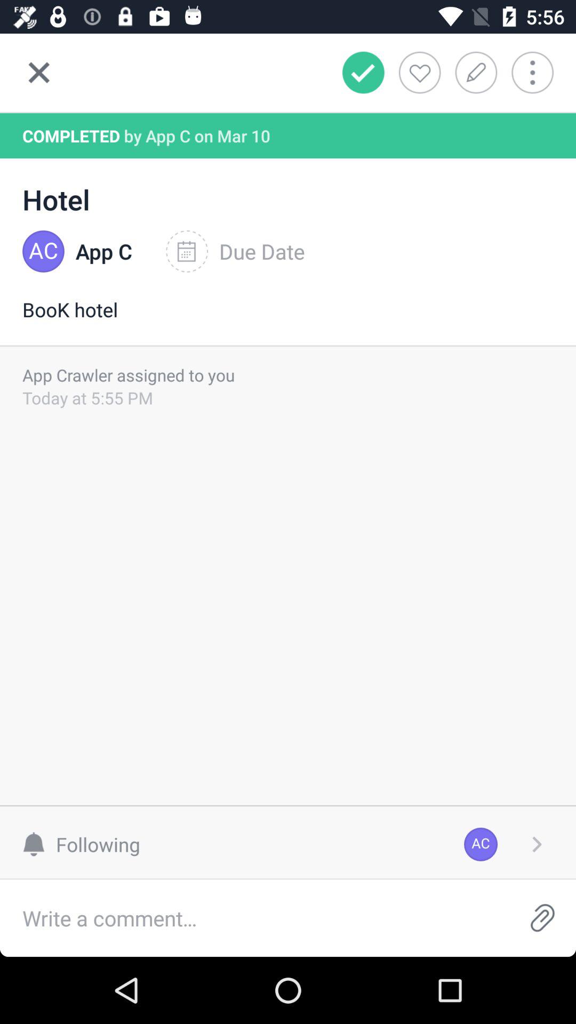 The image size is (576, 1024). What do you see at coordinates (480, 72) in the screenshot?
I see `click on the icon next to the 3 vertical dots icon at the top right corner of the page` at bounding box center [480, 72].